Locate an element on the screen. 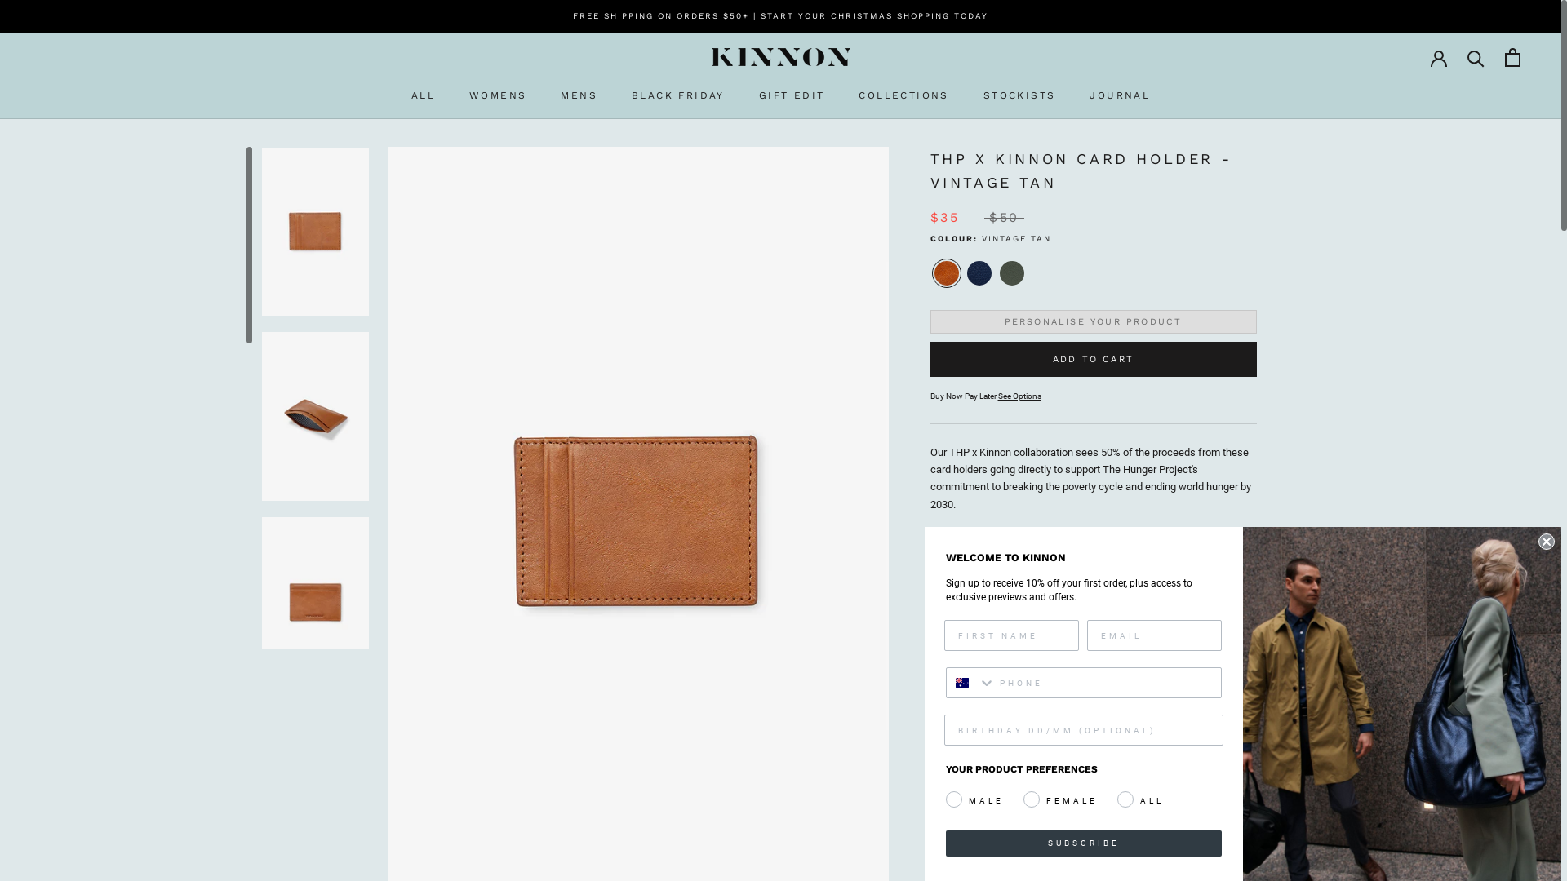  WOMENS
WOMENS is located at coordinates (498, 95).